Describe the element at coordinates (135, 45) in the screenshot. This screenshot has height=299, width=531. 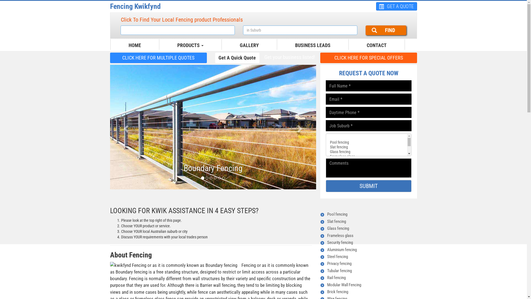
I see `HOME` at that location.